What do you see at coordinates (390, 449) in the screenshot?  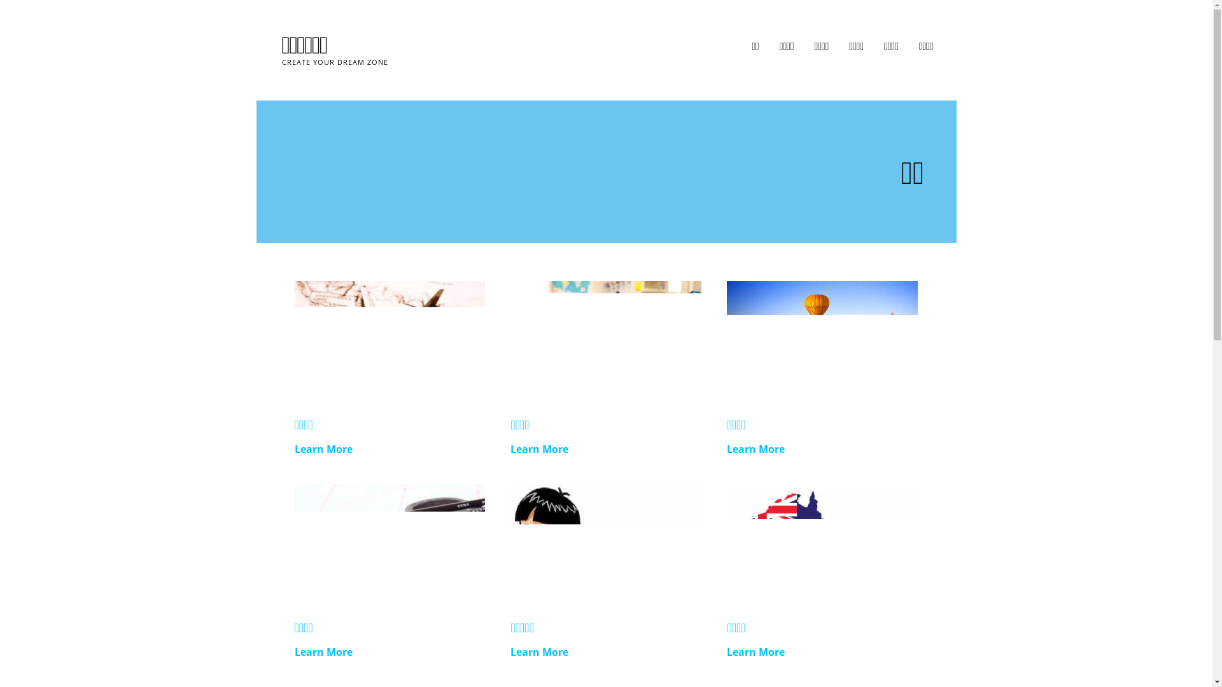 I see `Learn More` at bounding box center [390, 449].